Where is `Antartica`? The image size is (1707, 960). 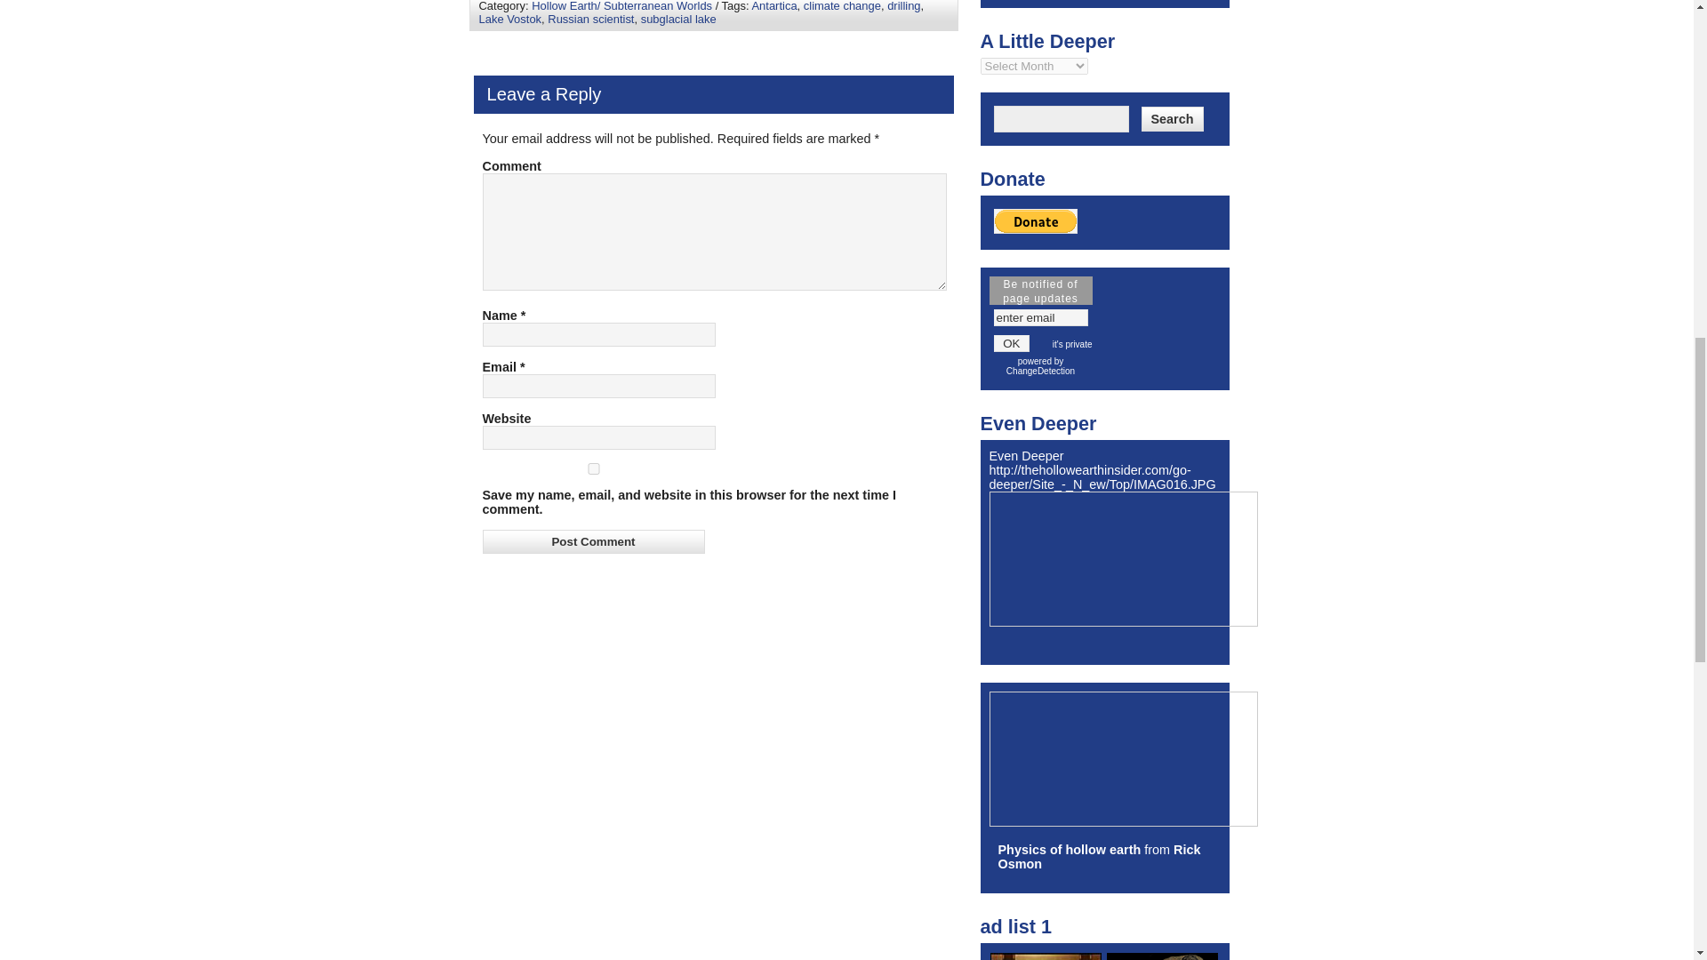 Antartica is located at coordinates (773, 6).